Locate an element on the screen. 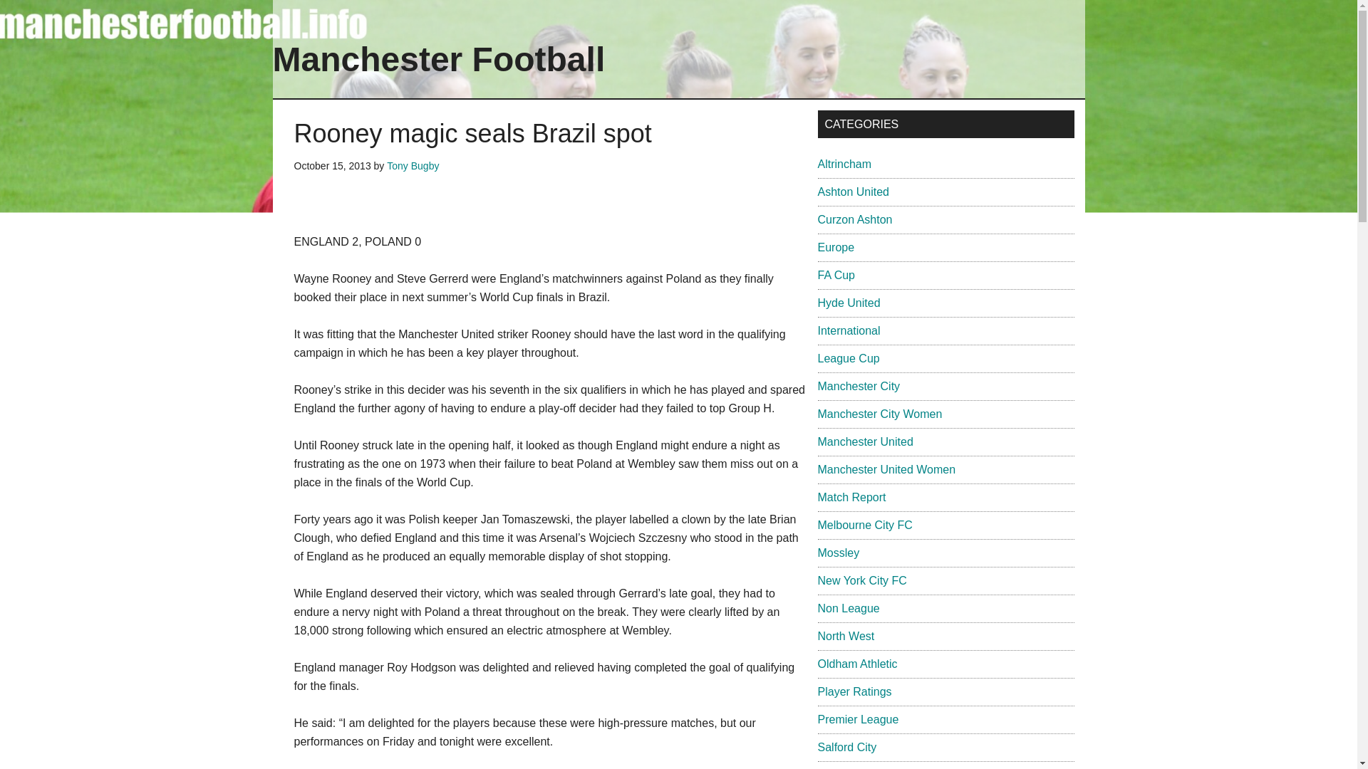 This screenshot has height=769, width=1368. International is located at coordinates (849, 330).